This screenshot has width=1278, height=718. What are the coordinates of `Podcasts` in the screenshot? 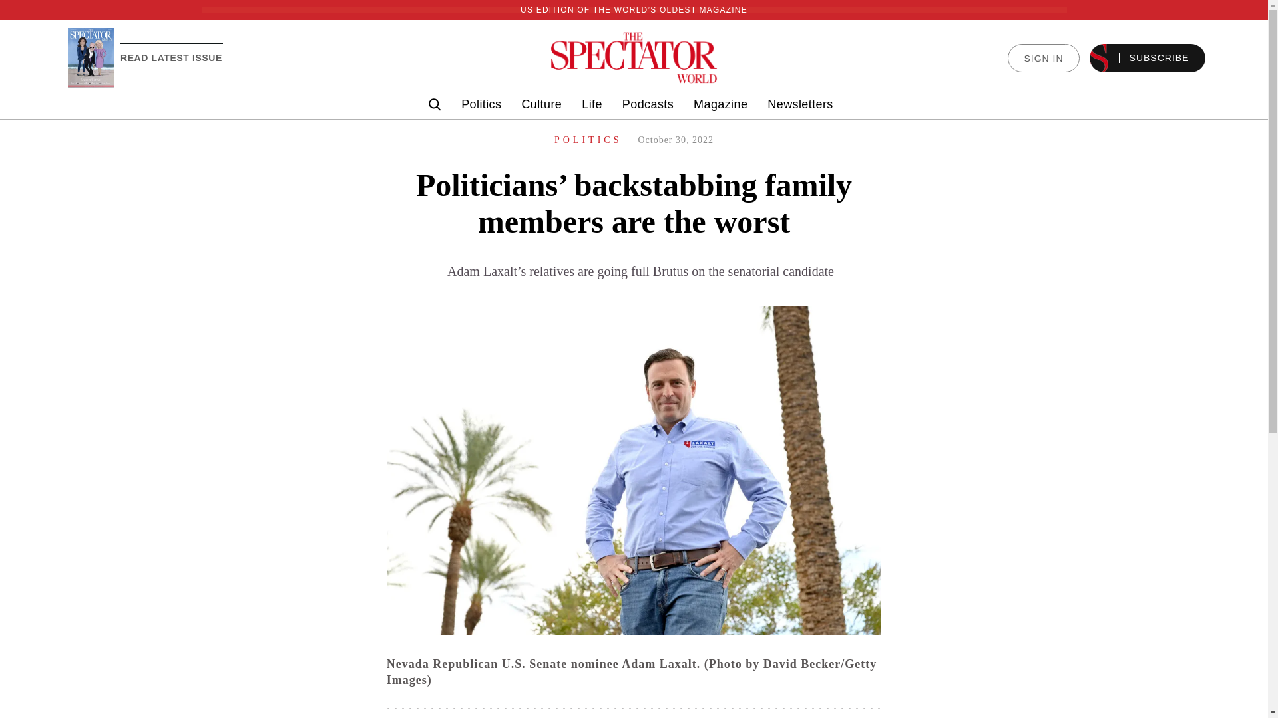 It's located at (648, 104).